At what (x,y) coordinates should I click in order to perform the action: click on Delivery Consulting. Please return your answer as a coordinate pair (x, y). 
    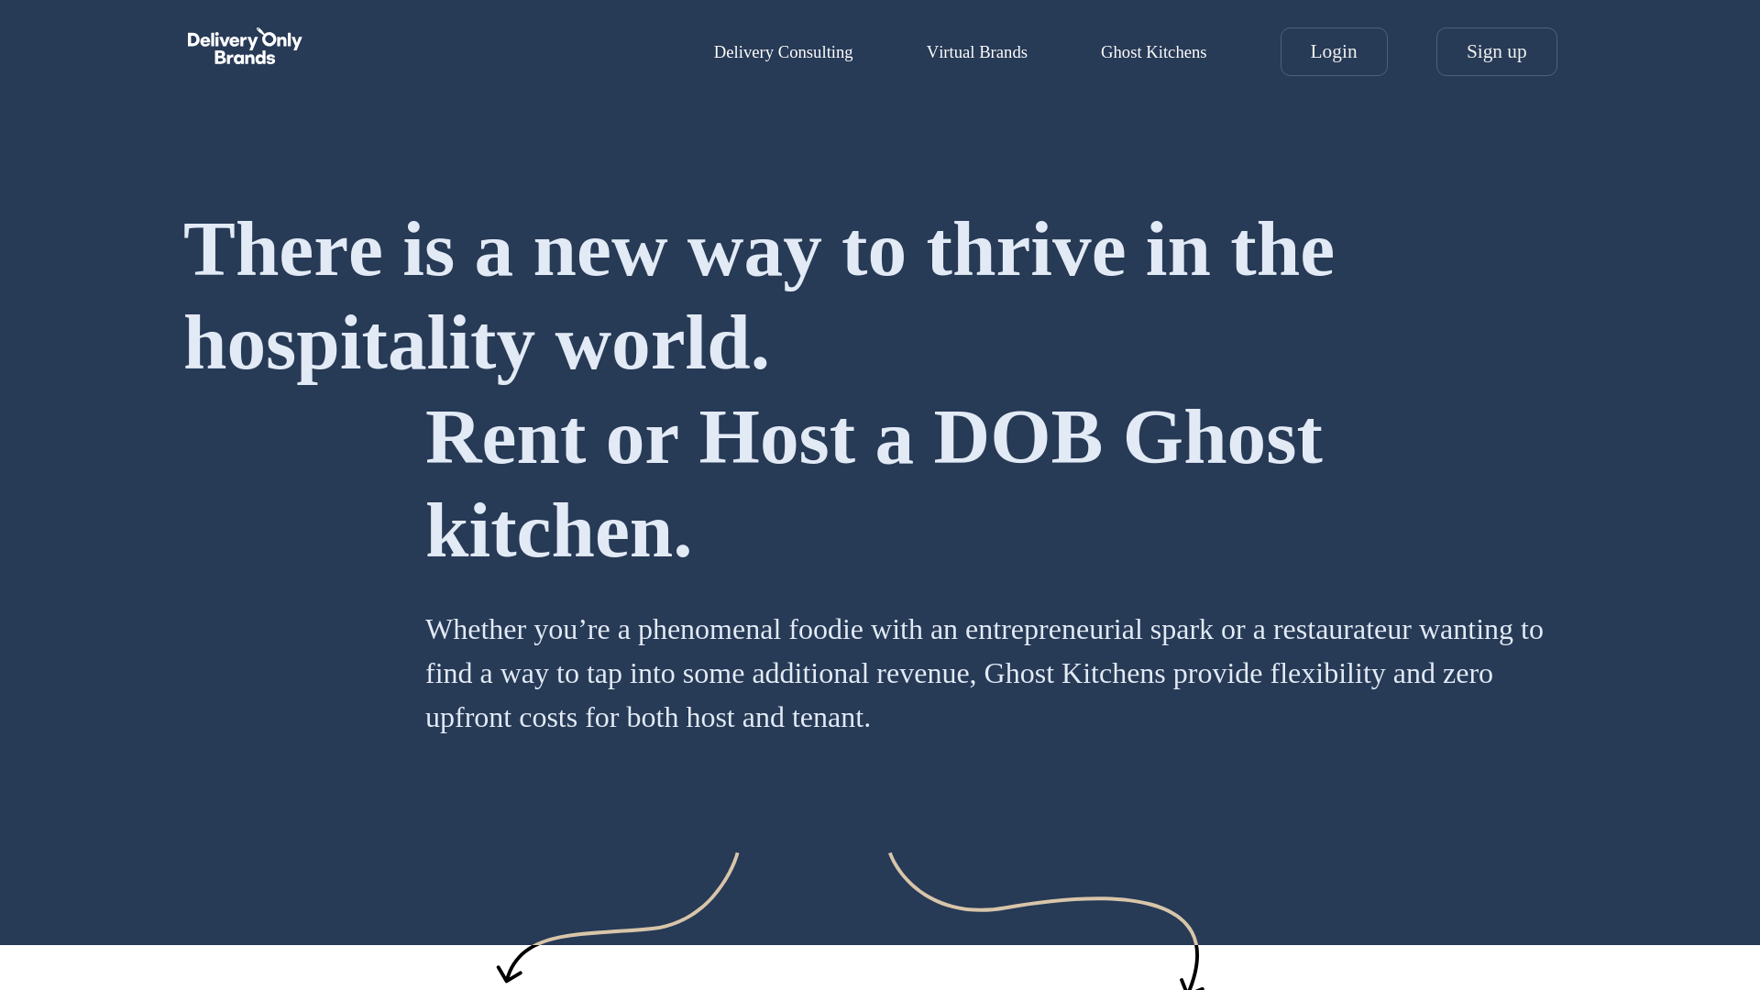
    Looking at the image, I should click on (784, 51).